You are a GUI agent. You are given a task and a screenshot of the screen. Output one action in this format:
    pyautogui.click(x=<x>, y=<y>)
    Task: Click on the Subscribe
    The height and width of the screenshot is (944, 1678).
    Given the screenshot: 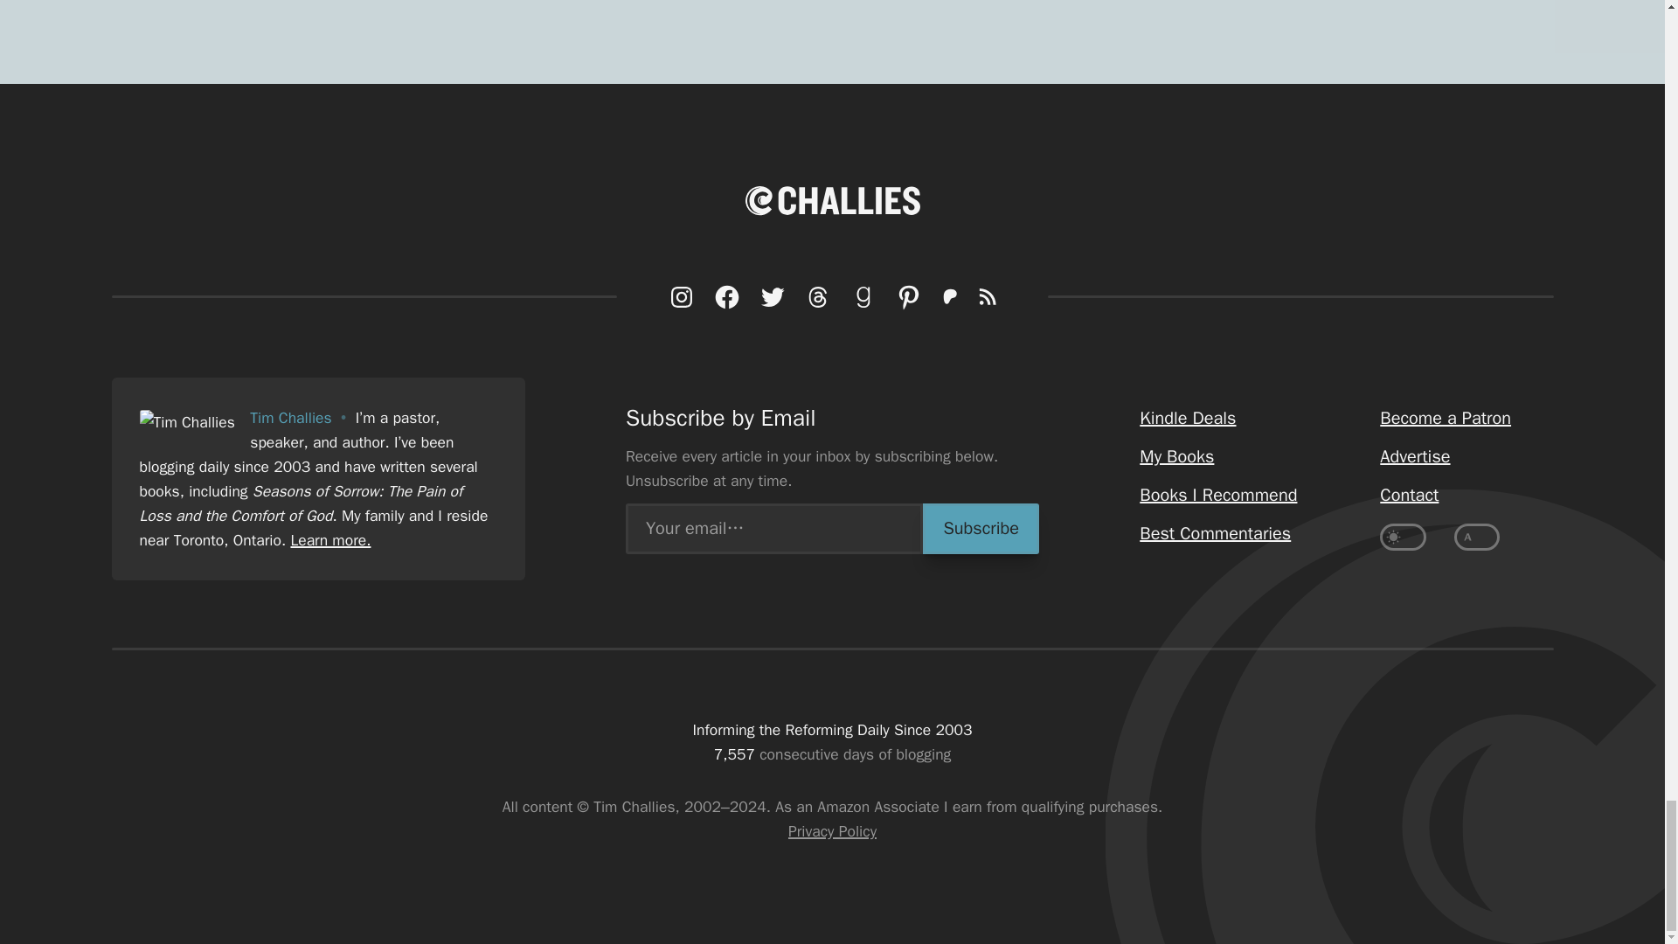 What is the action you would take?
    pyautogui.click(x=981, y=528)
    